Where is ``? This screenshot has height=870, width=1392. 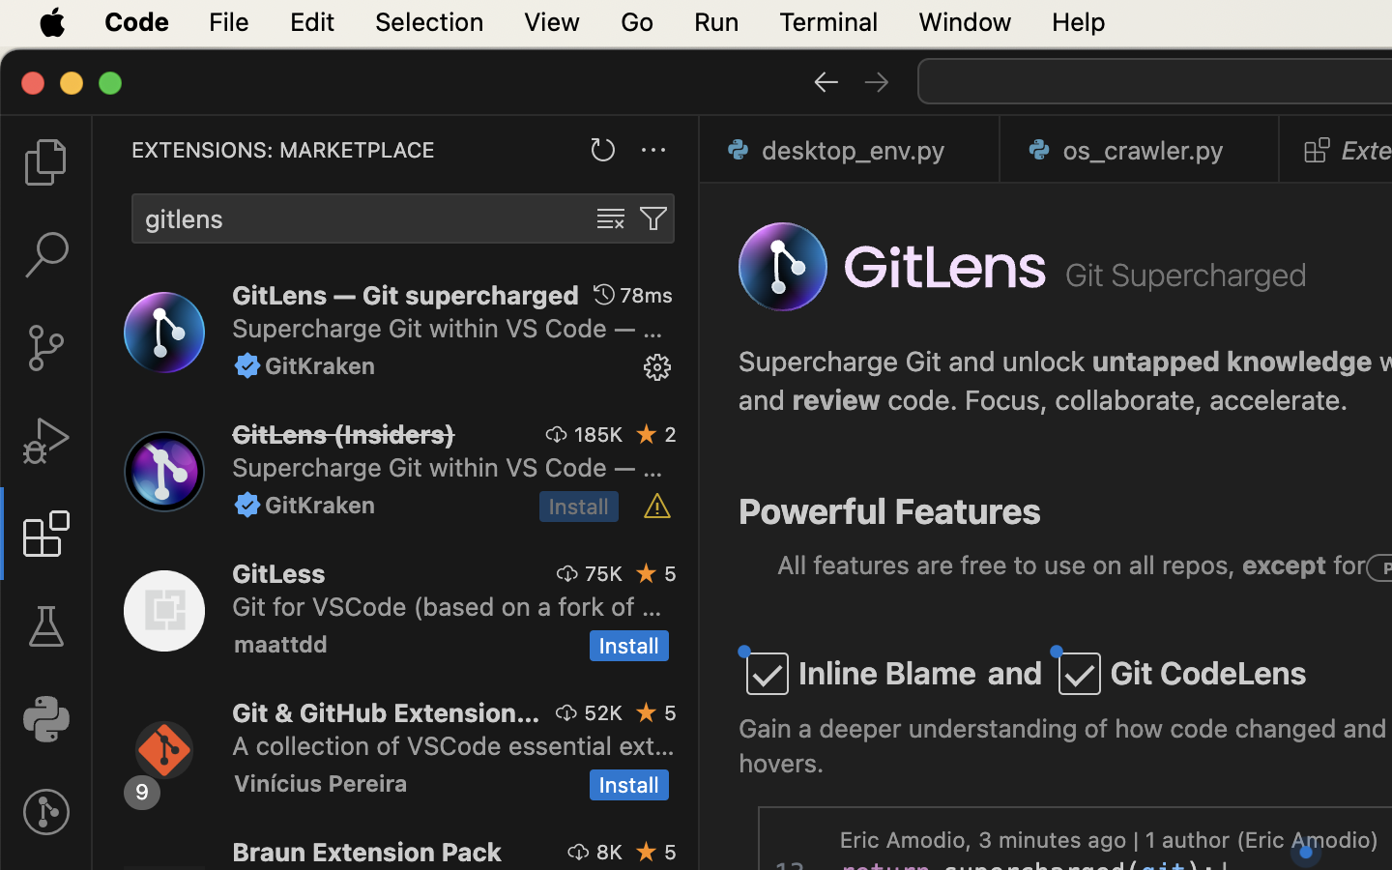
 is located at coordinates (567, 573).